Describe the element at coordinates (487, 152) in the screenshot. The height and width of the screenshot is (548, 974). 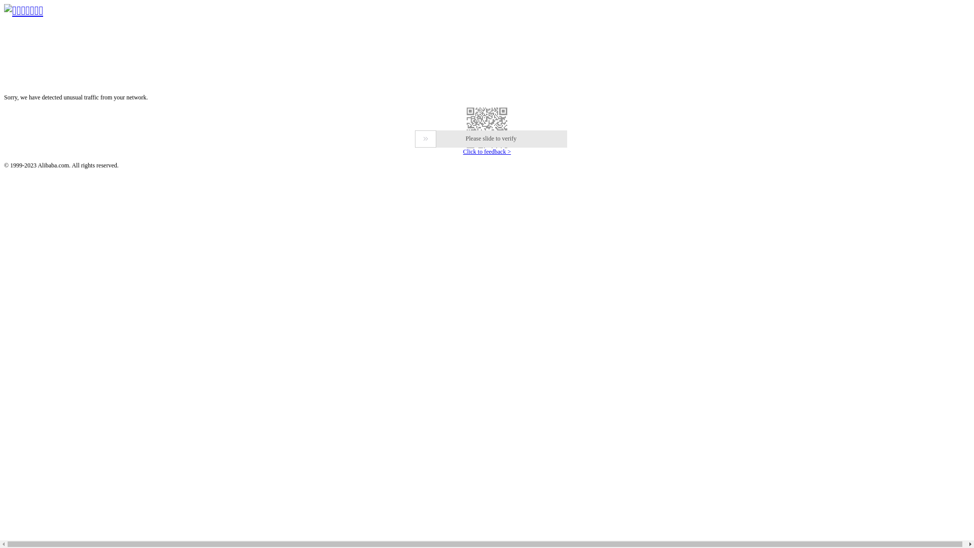
I see `Click to feedback >` at that location.